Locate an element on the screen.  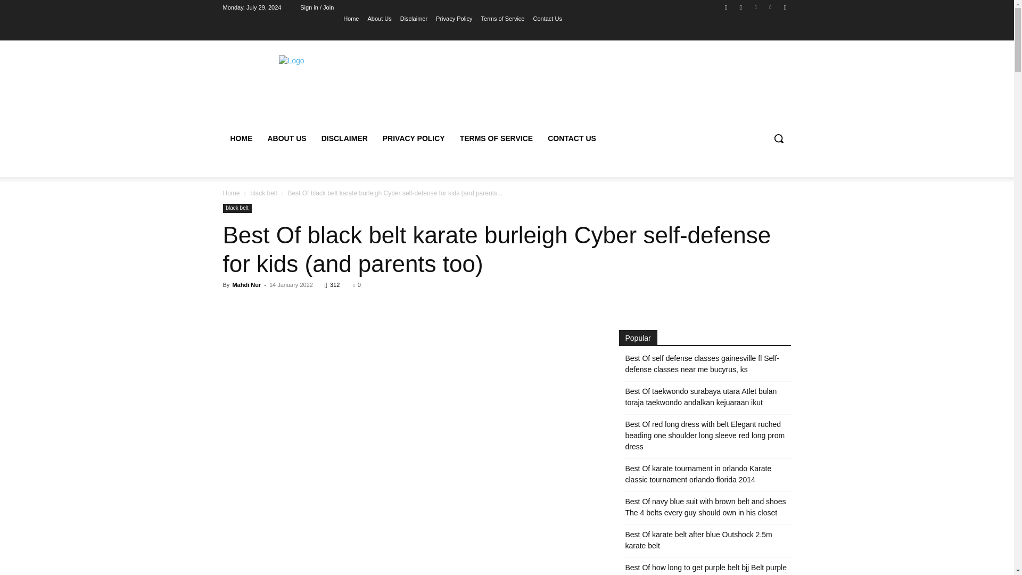
PRIVACY POLICY is located at coordinates (414, 138).